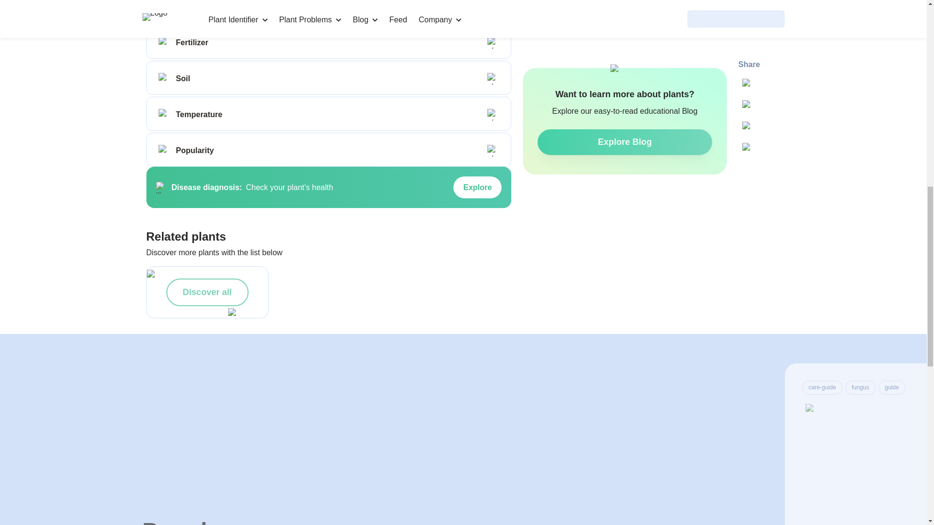 This screenshot has height=525, width=934. What do you see at coordinates (164, 151) in the screenshot?
I see `Popularity` at bounding box center [164, 151].